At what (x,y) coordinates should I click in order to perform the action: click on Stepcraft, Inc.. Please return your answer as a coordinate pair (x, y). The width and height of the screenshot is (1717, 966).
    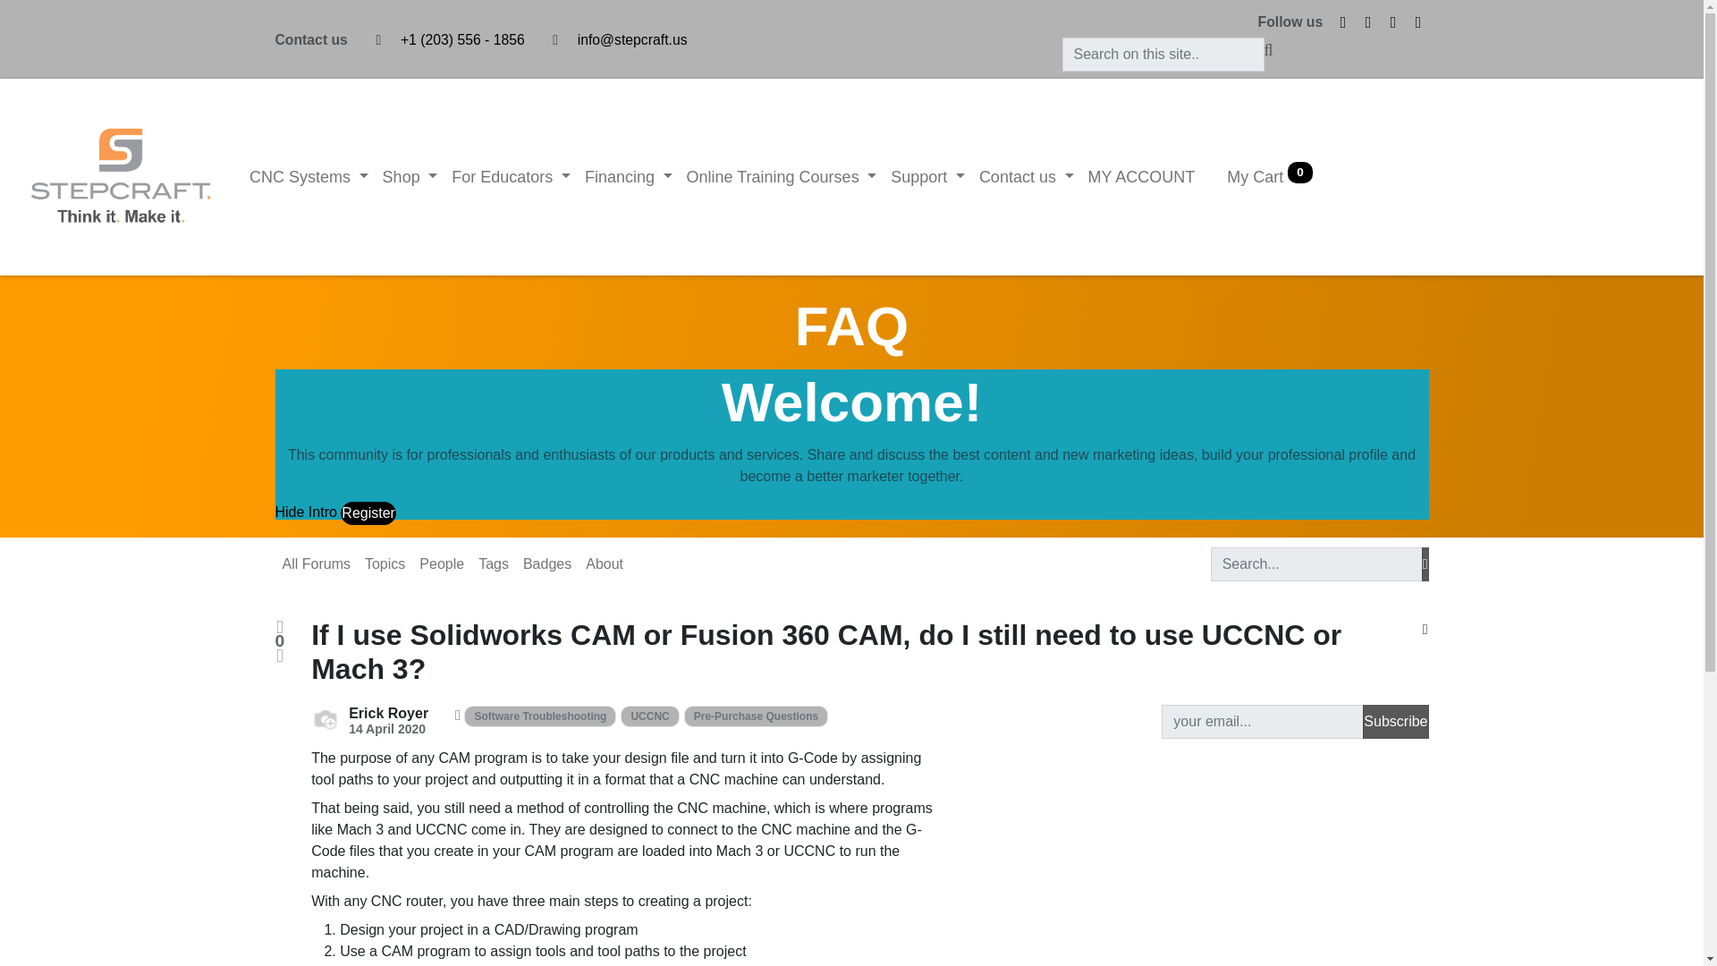
    Looking at the image, I should click on (120, 177).